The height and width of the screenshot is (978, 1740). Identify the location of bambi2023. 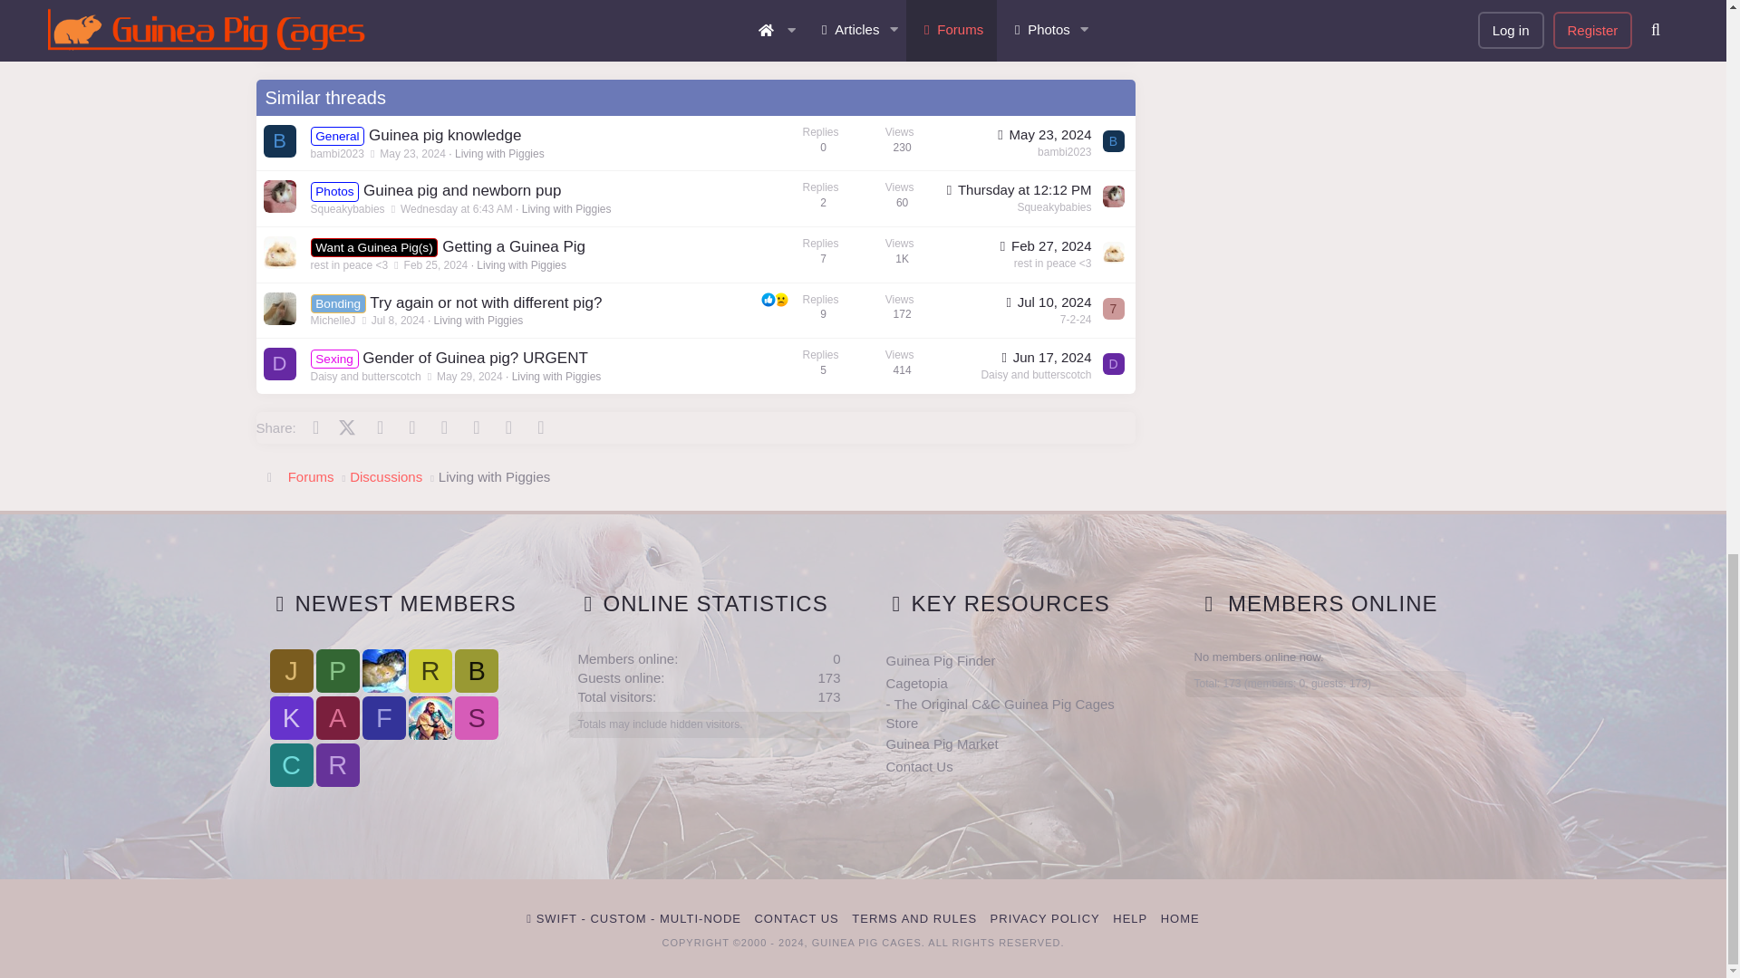
(279, 141).